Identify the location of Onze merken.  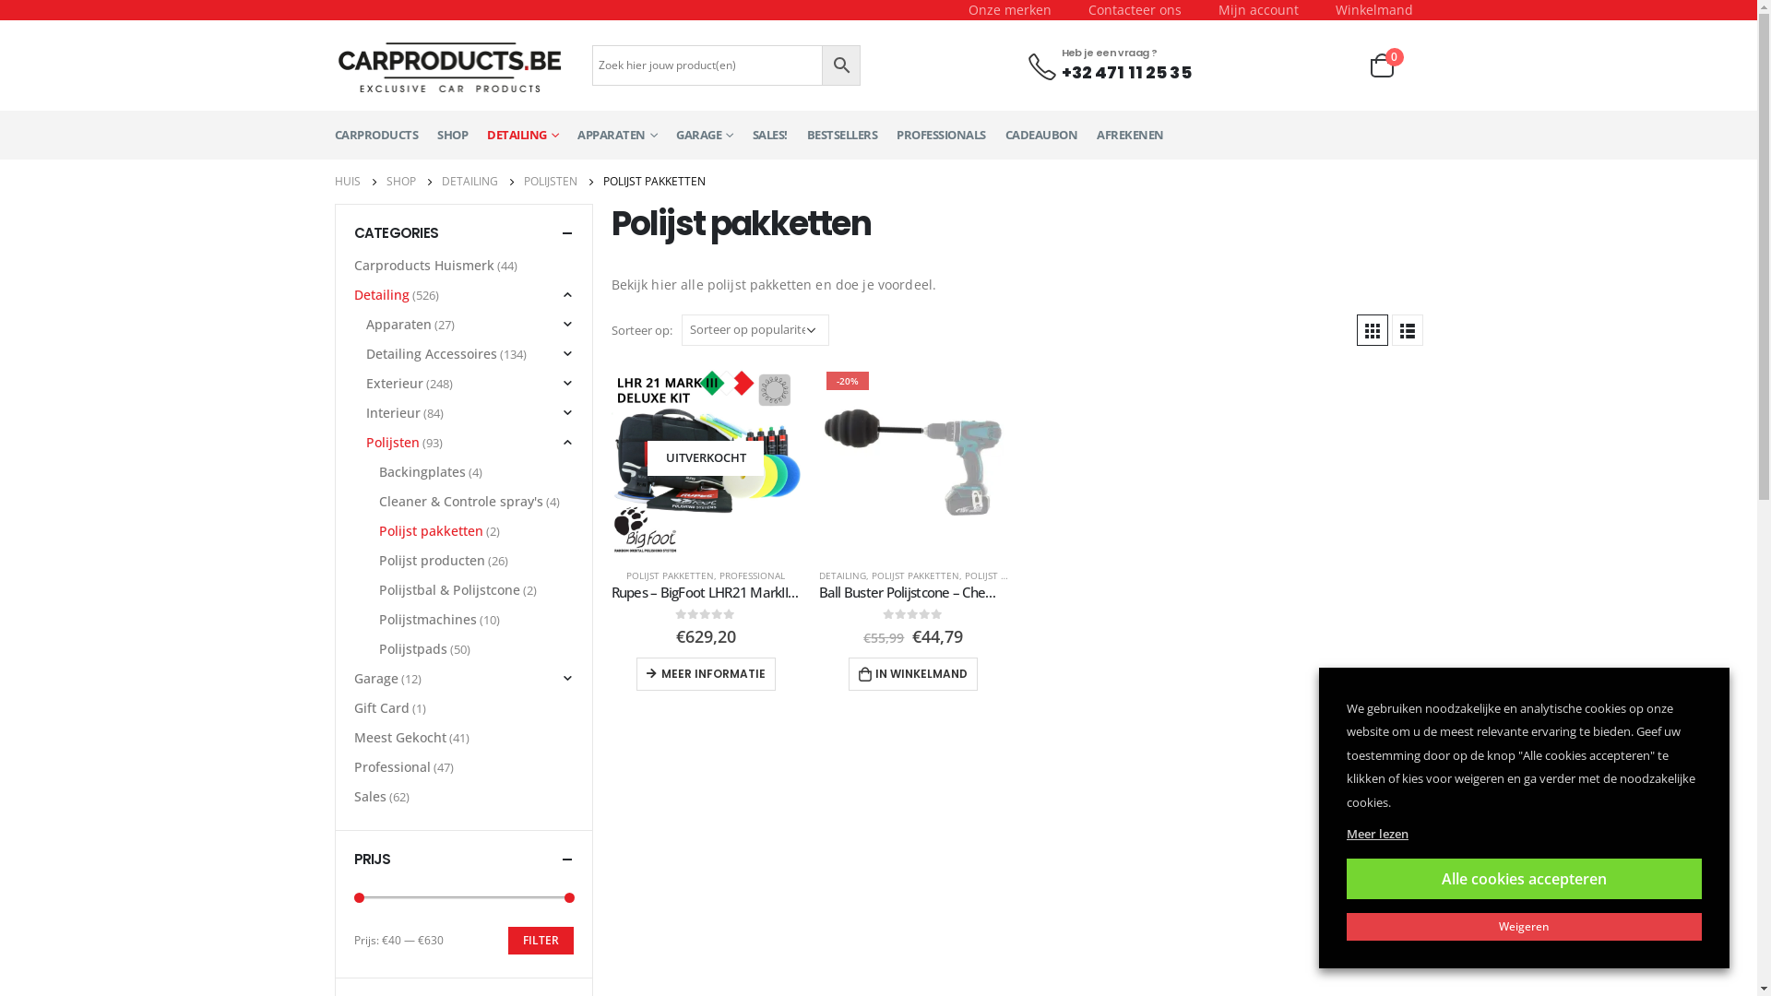
(1010, 10).